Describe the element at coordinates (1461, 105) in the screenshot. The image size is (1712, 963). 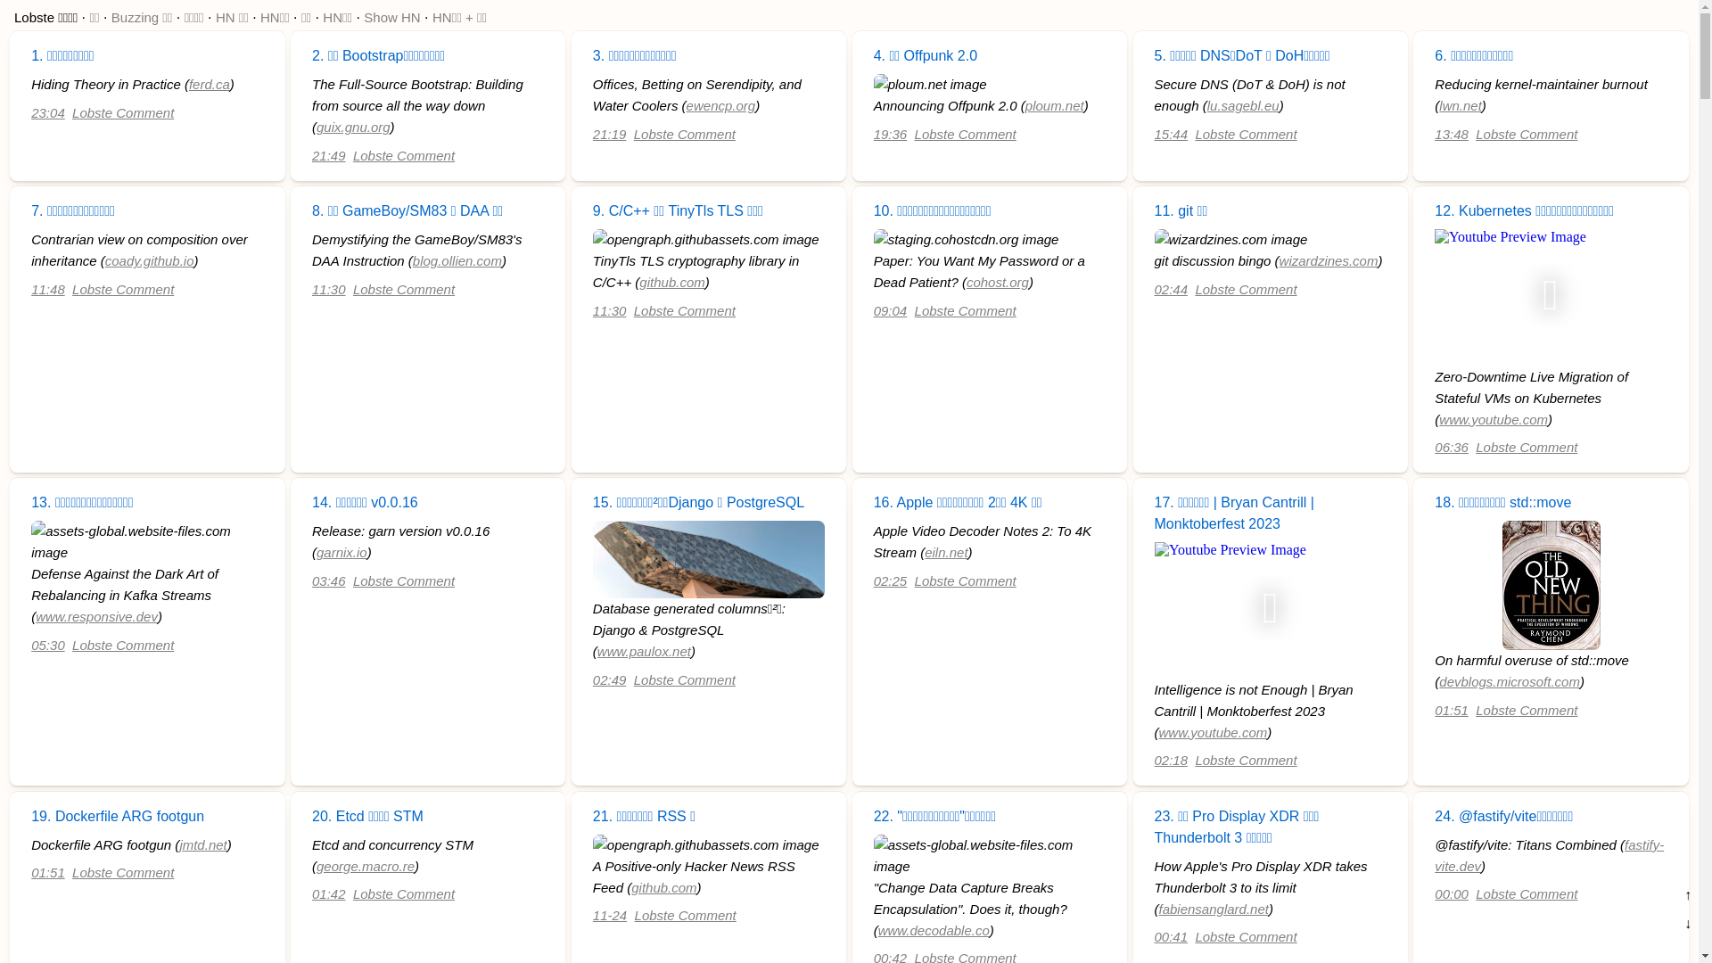
I see `lwn.net` at that location.